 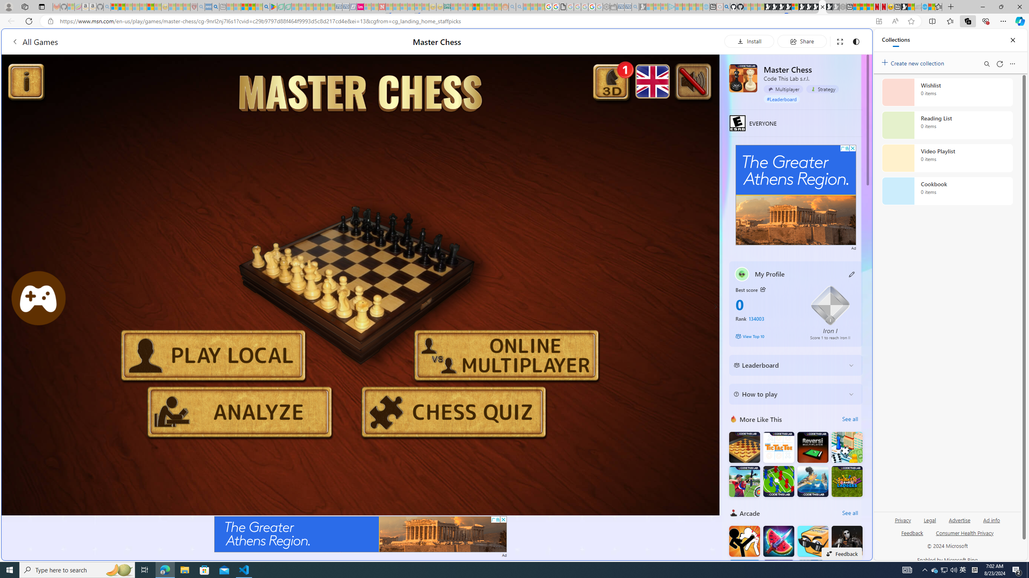 I want to click on Strategy, so click(x=822, y=89).